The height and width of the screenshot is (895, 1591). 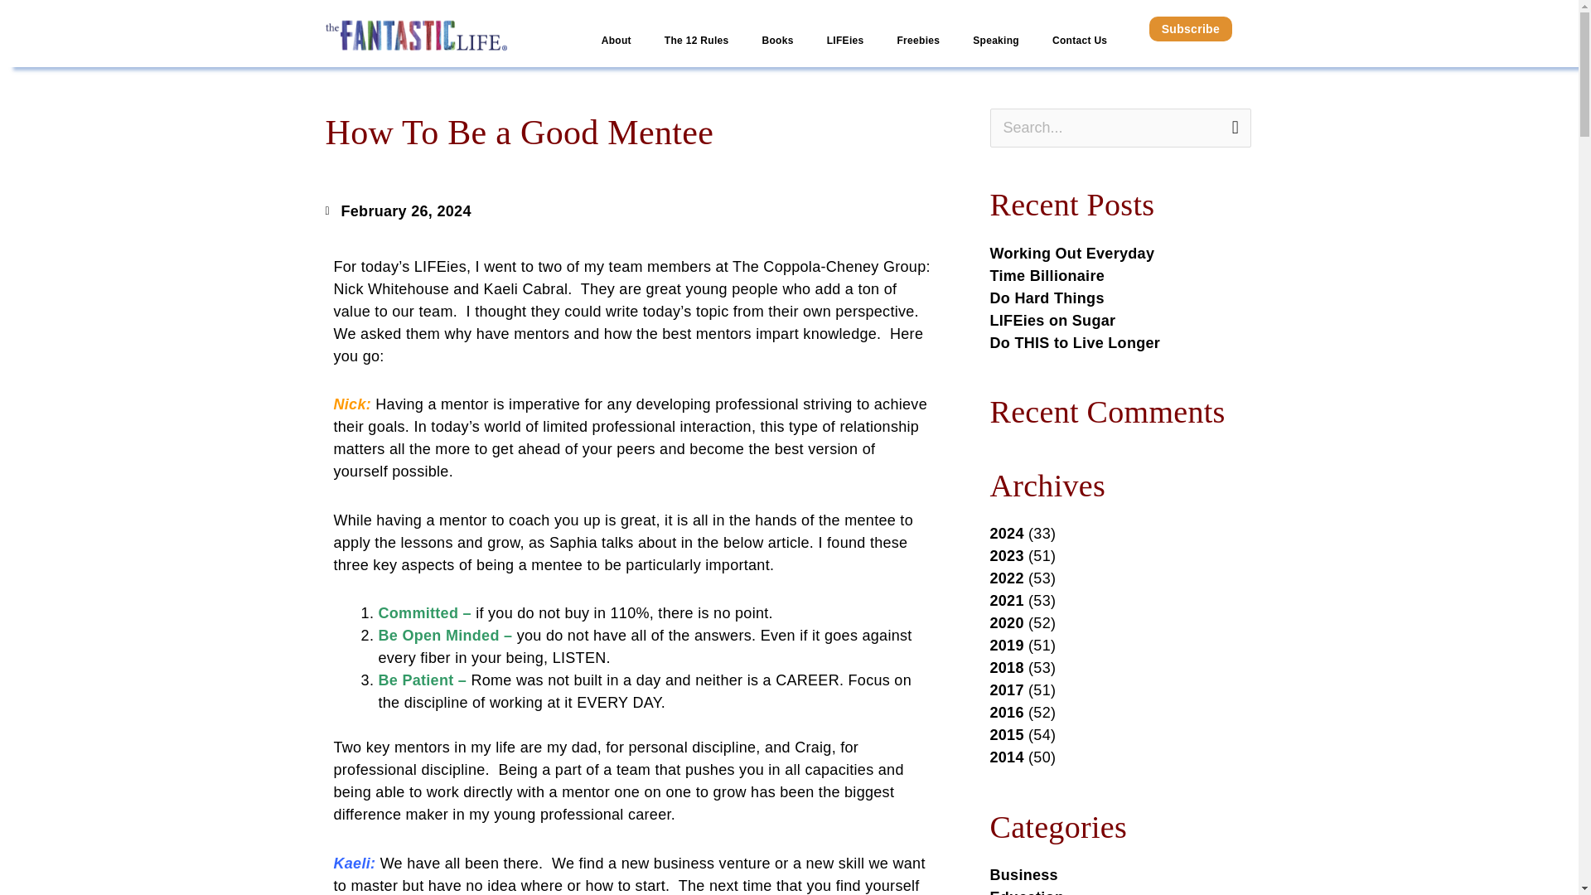 What do you see at coordinates (1079, 41) in the screenshot?
I see `Contact Us` at bounding box center [1079, 41].